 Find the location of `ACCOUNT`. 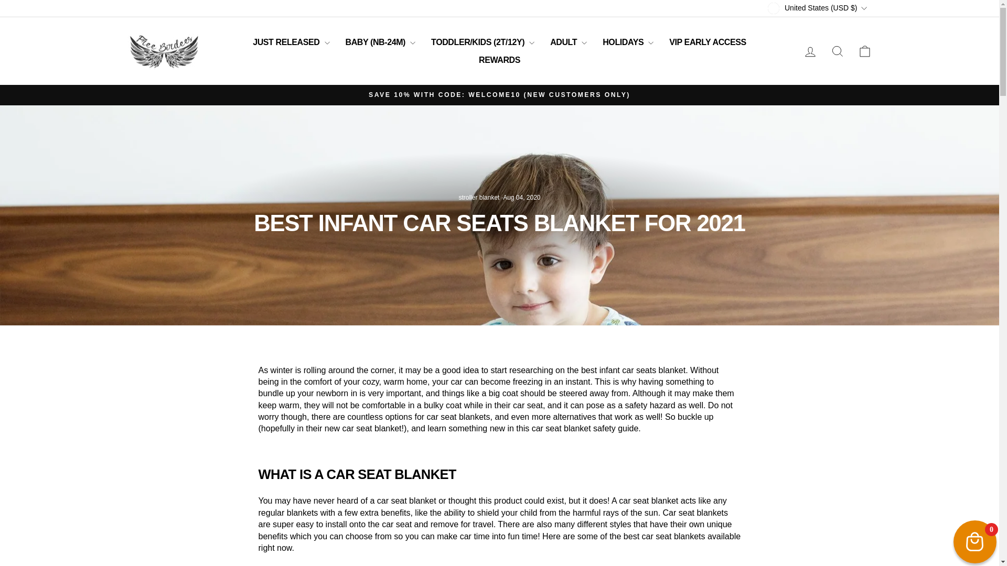

ACCOUNT is located at coordinates (810, 52).